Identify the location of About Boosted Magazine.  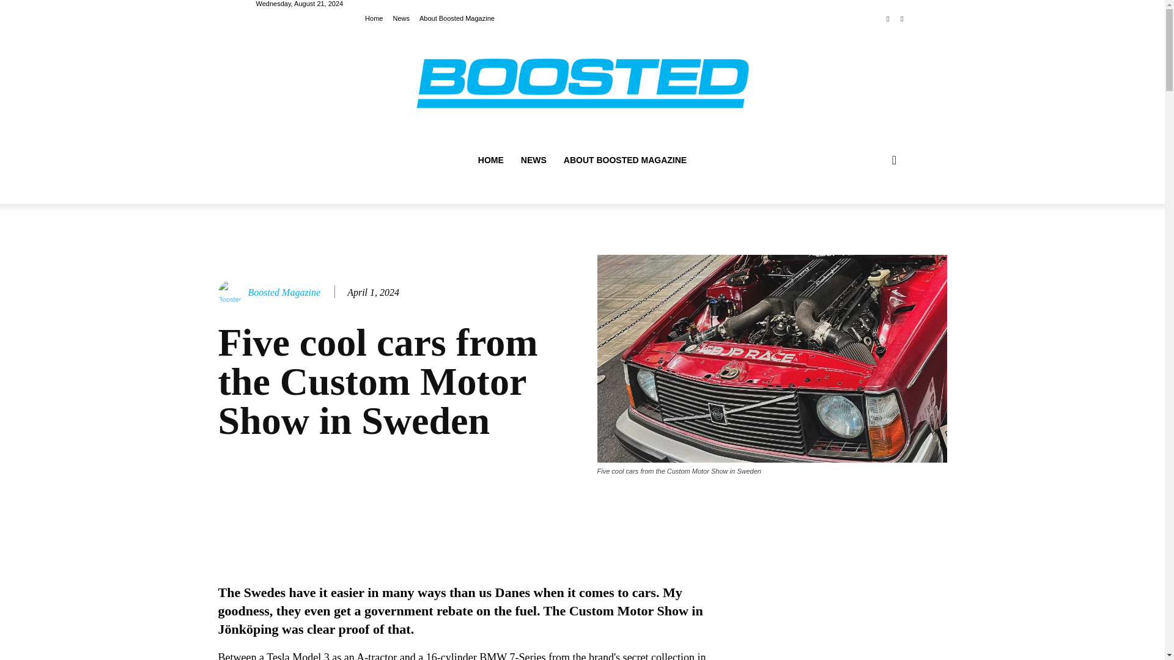
(456, 17).